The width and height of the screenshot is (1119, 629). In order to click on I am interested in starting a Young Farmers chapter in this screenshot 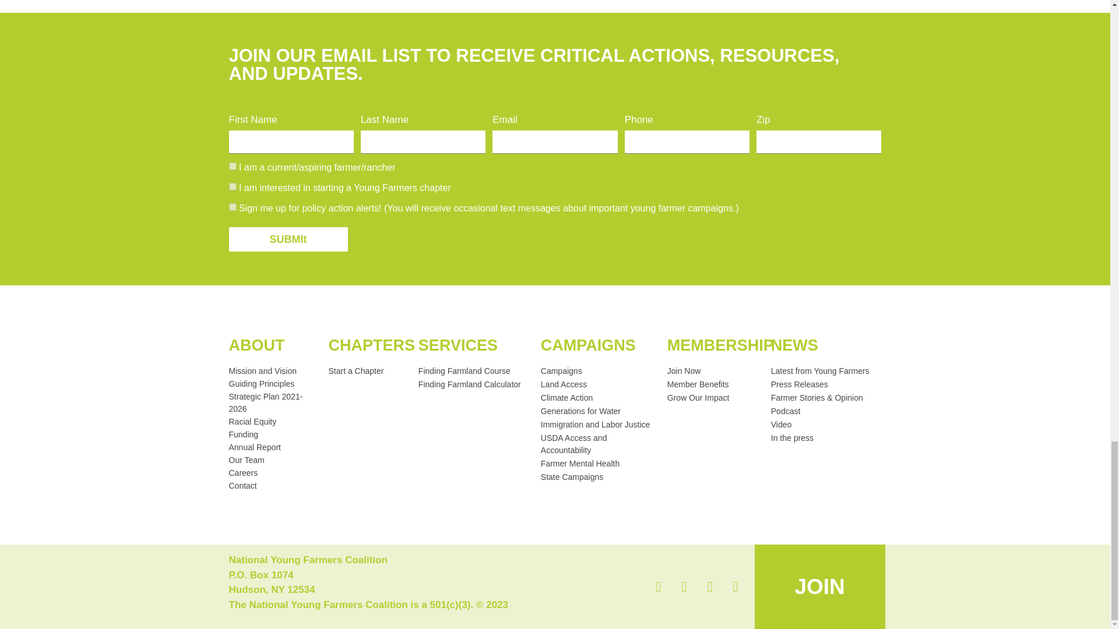, I will do `click(232, 186)`.